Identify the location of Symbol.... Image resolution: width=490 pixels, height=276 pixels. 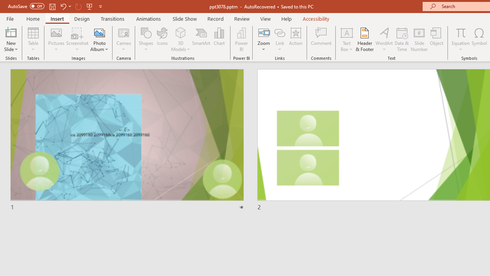
(479, 39).